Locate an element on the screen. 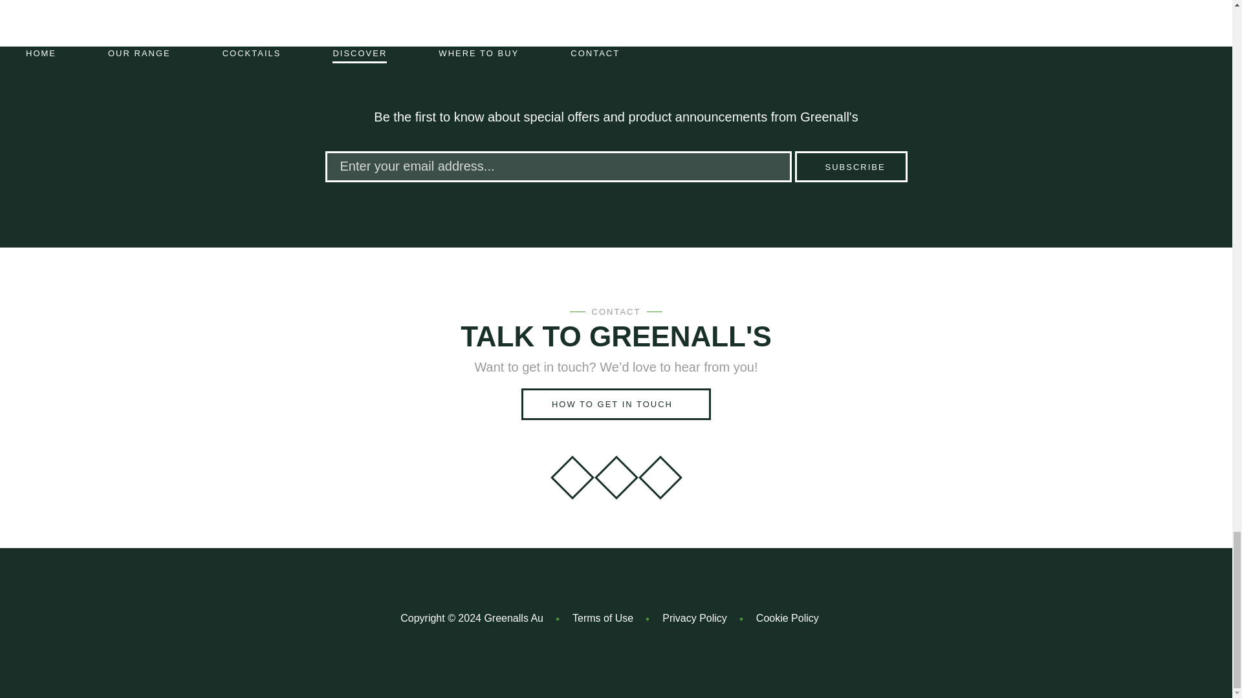 Image resolution: width=1242 pixels, height=698 pixels. Find us on Twitter is located at coordinates (653, 471).